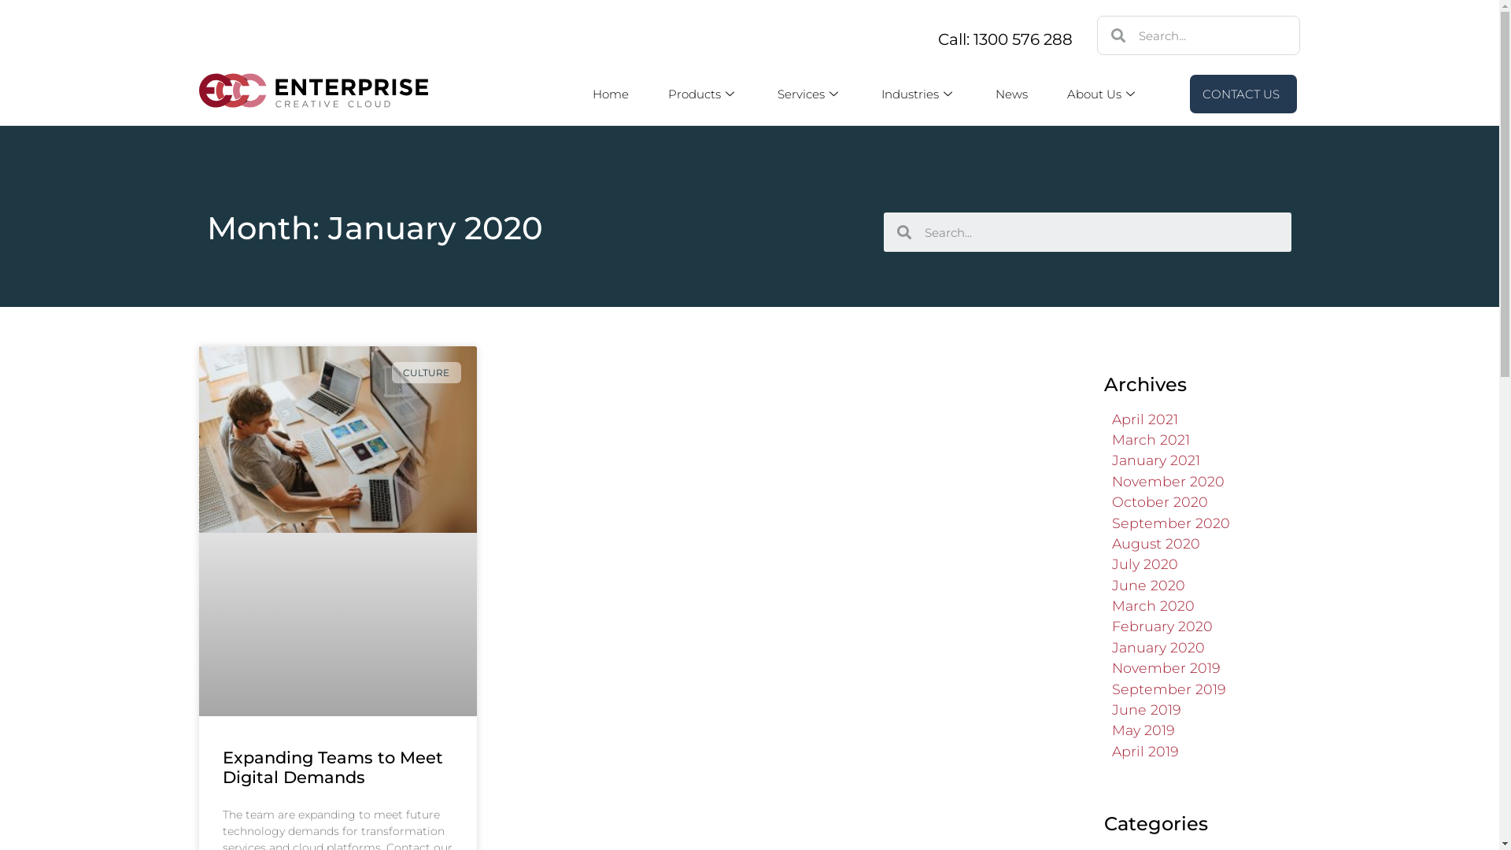 This screenshot has width=1511, height=850. Describe the element at coordinates (1143, 730) in the screenshot. I see `May 2019` at that location.